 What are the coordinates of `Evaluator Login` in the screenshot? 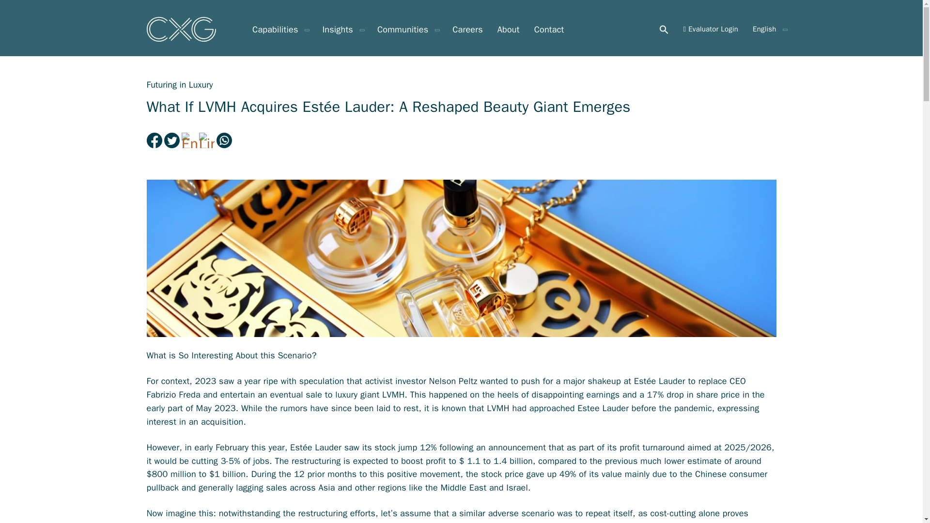 It's located at (711, 29).